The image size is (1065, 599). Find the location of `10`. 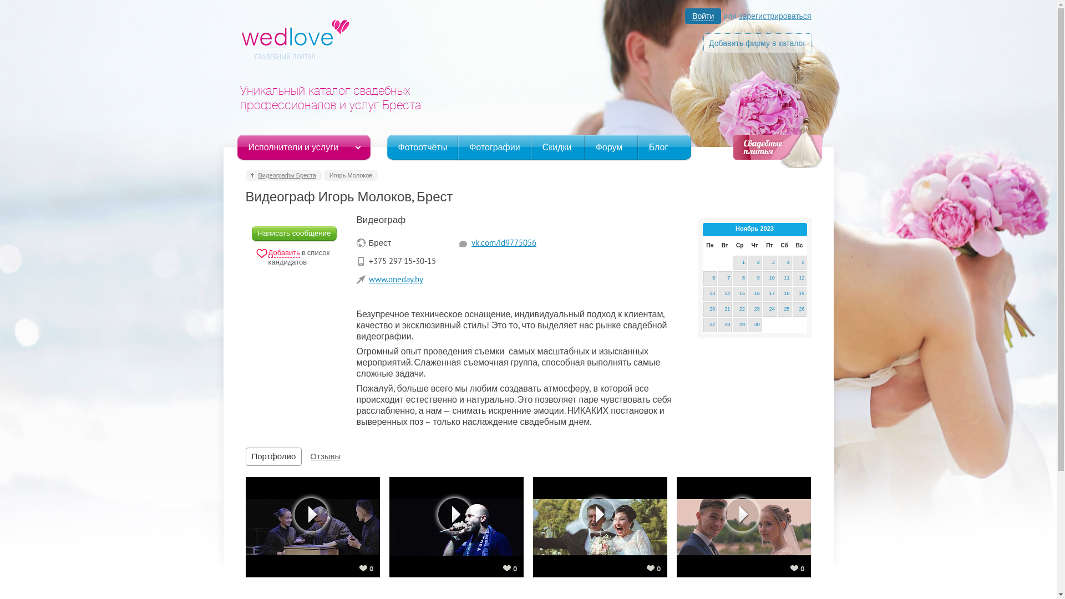

10 is located at coordinates (770, 278).